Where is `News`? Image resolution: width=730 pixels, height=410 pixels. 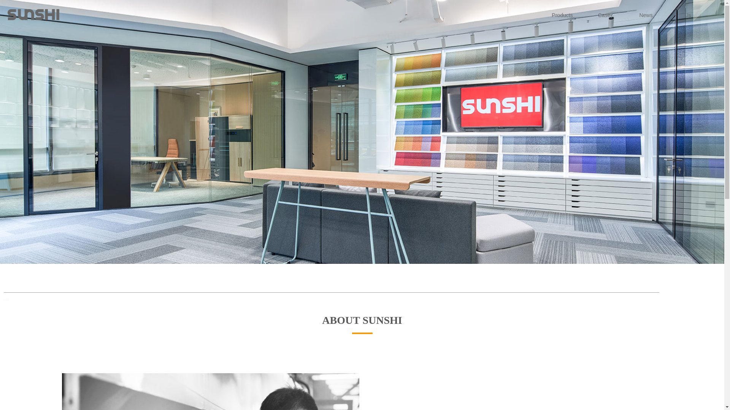
News is located at coordinates (646, 3).